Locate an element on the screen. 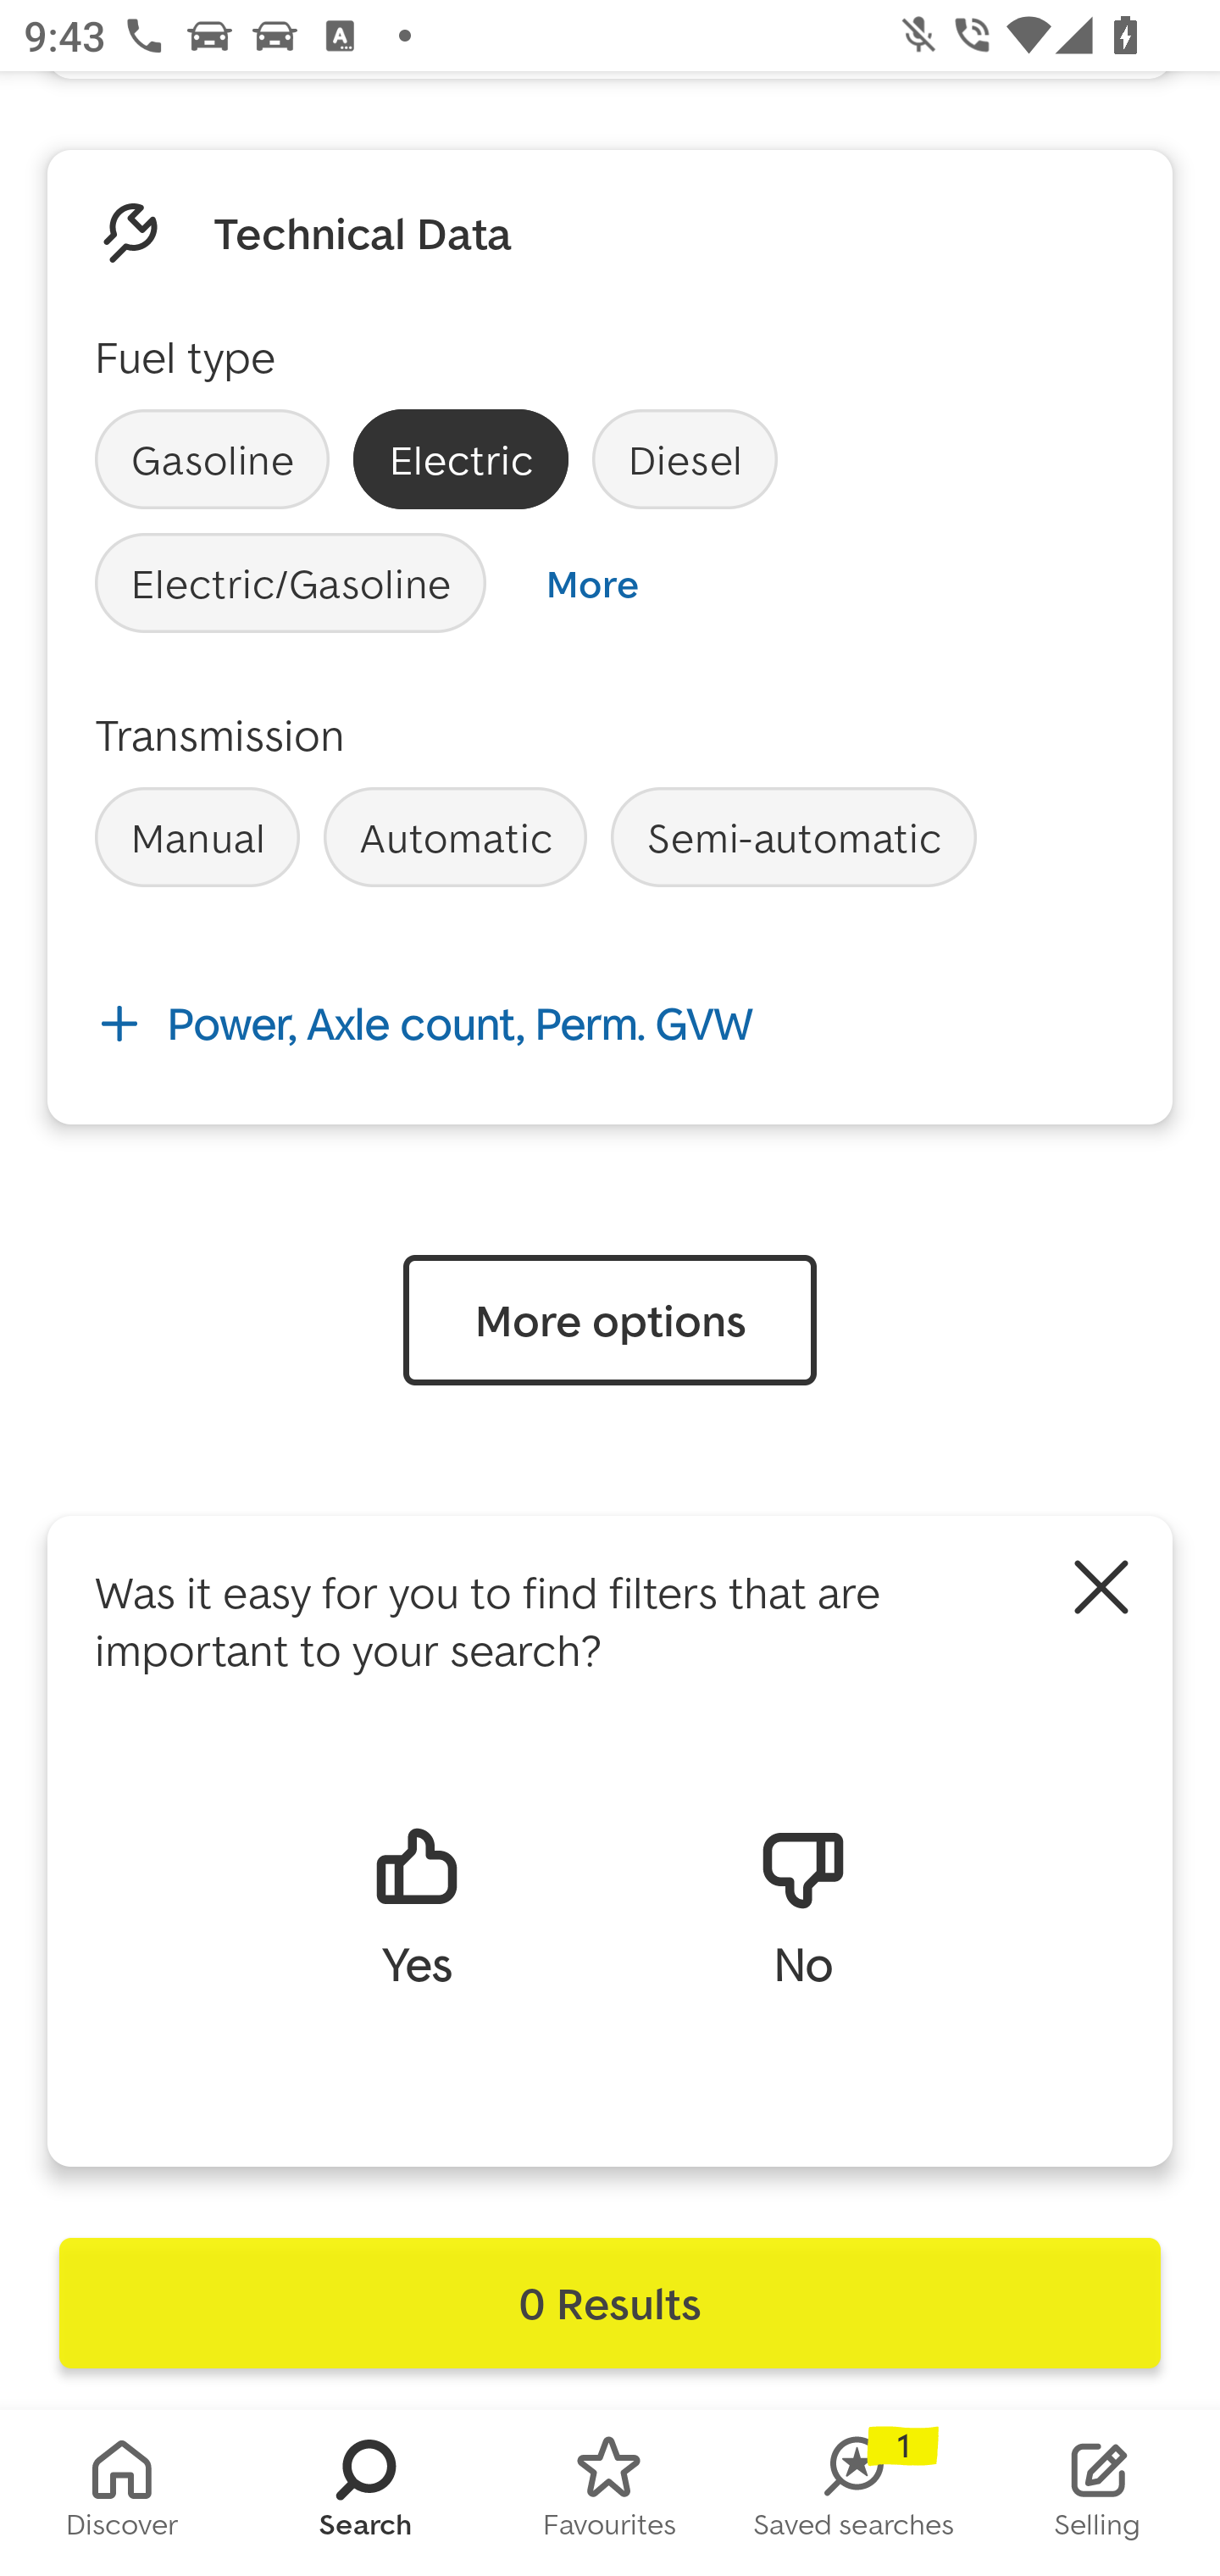  Diesel is located at coordinates (685, 459).